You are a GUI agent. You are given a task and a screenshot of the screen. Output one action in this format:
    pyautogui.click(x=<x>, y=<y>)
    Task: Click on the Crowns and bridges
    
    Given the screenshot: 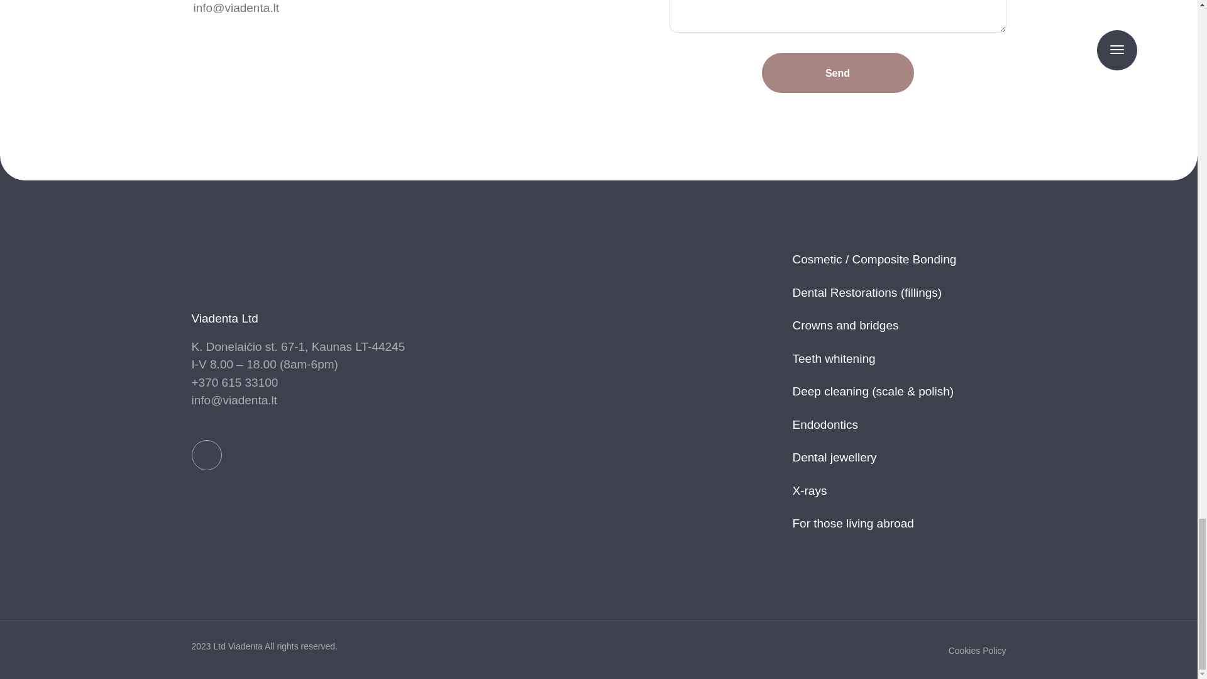 What is the action you would take?
    pyautogui.click(x=845, y=326)
    